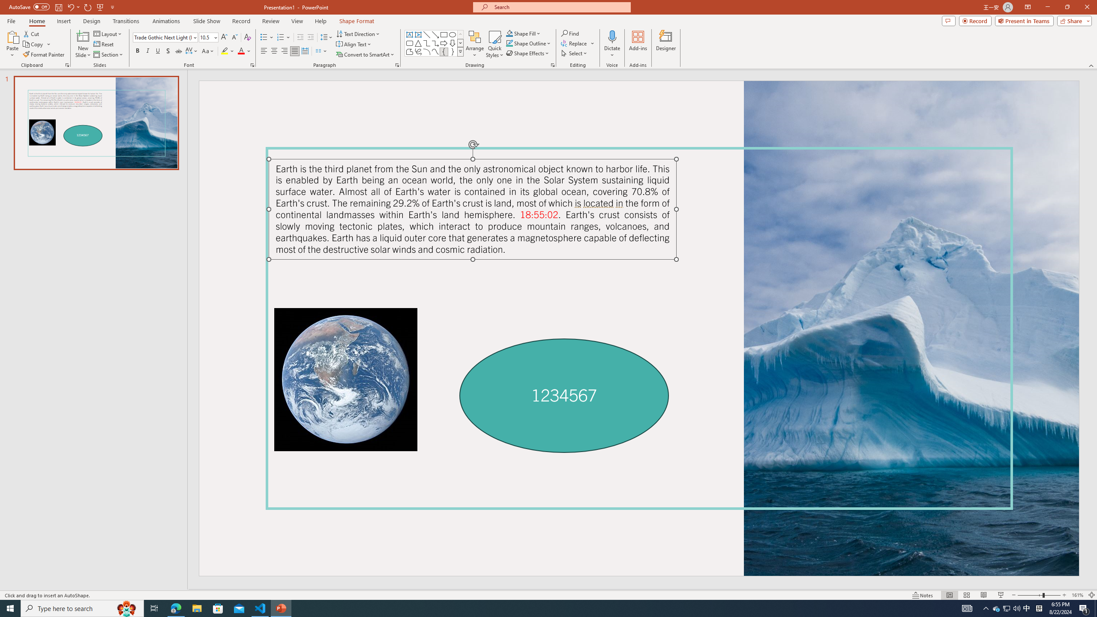  Describe the element at coordinates (357, 21) in the screenshot. I see `Shape Format` at that location.